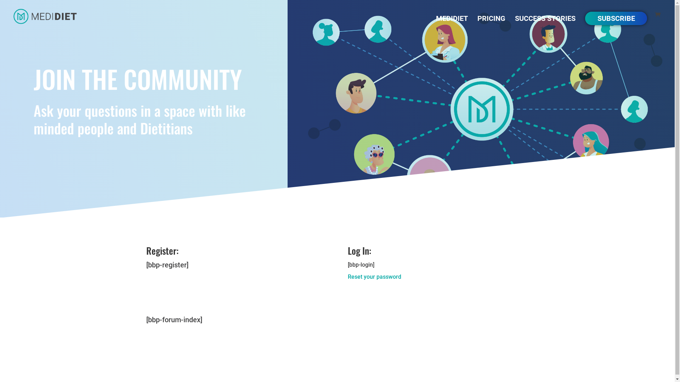  What do you see at coordinates (375, 277) in the screenshot?
I see `Reset your password` at bounding box center [375, 277].